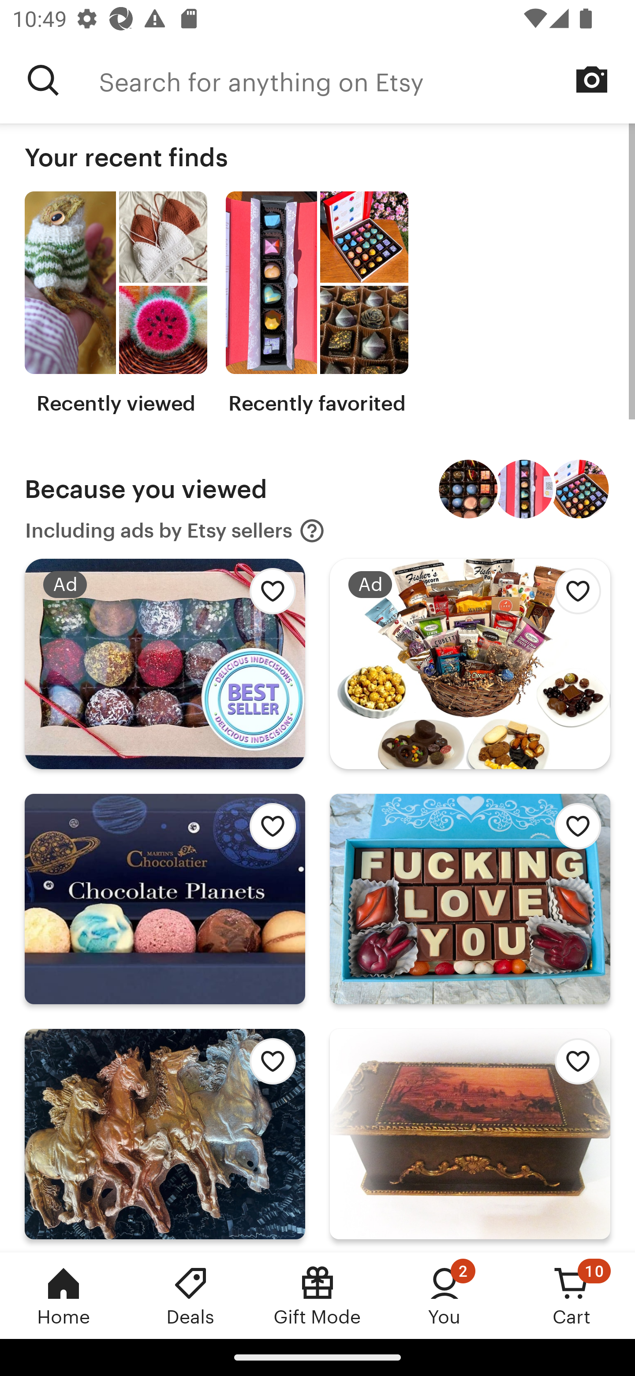 The height and width of the screenshot is (1376, 635). Describe the element at coordinates (317, 303) in the screenshot. I see `Recently favorited` at that location.